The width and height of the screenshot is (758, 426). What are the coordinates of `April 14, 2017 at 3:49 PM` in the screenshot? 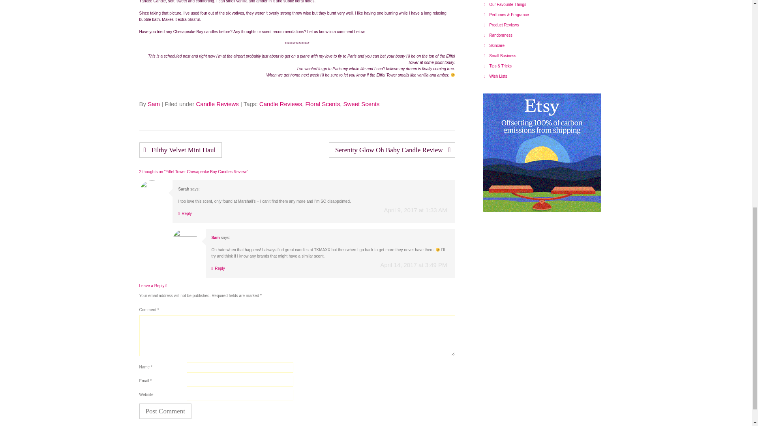 It's located at (414, 265).